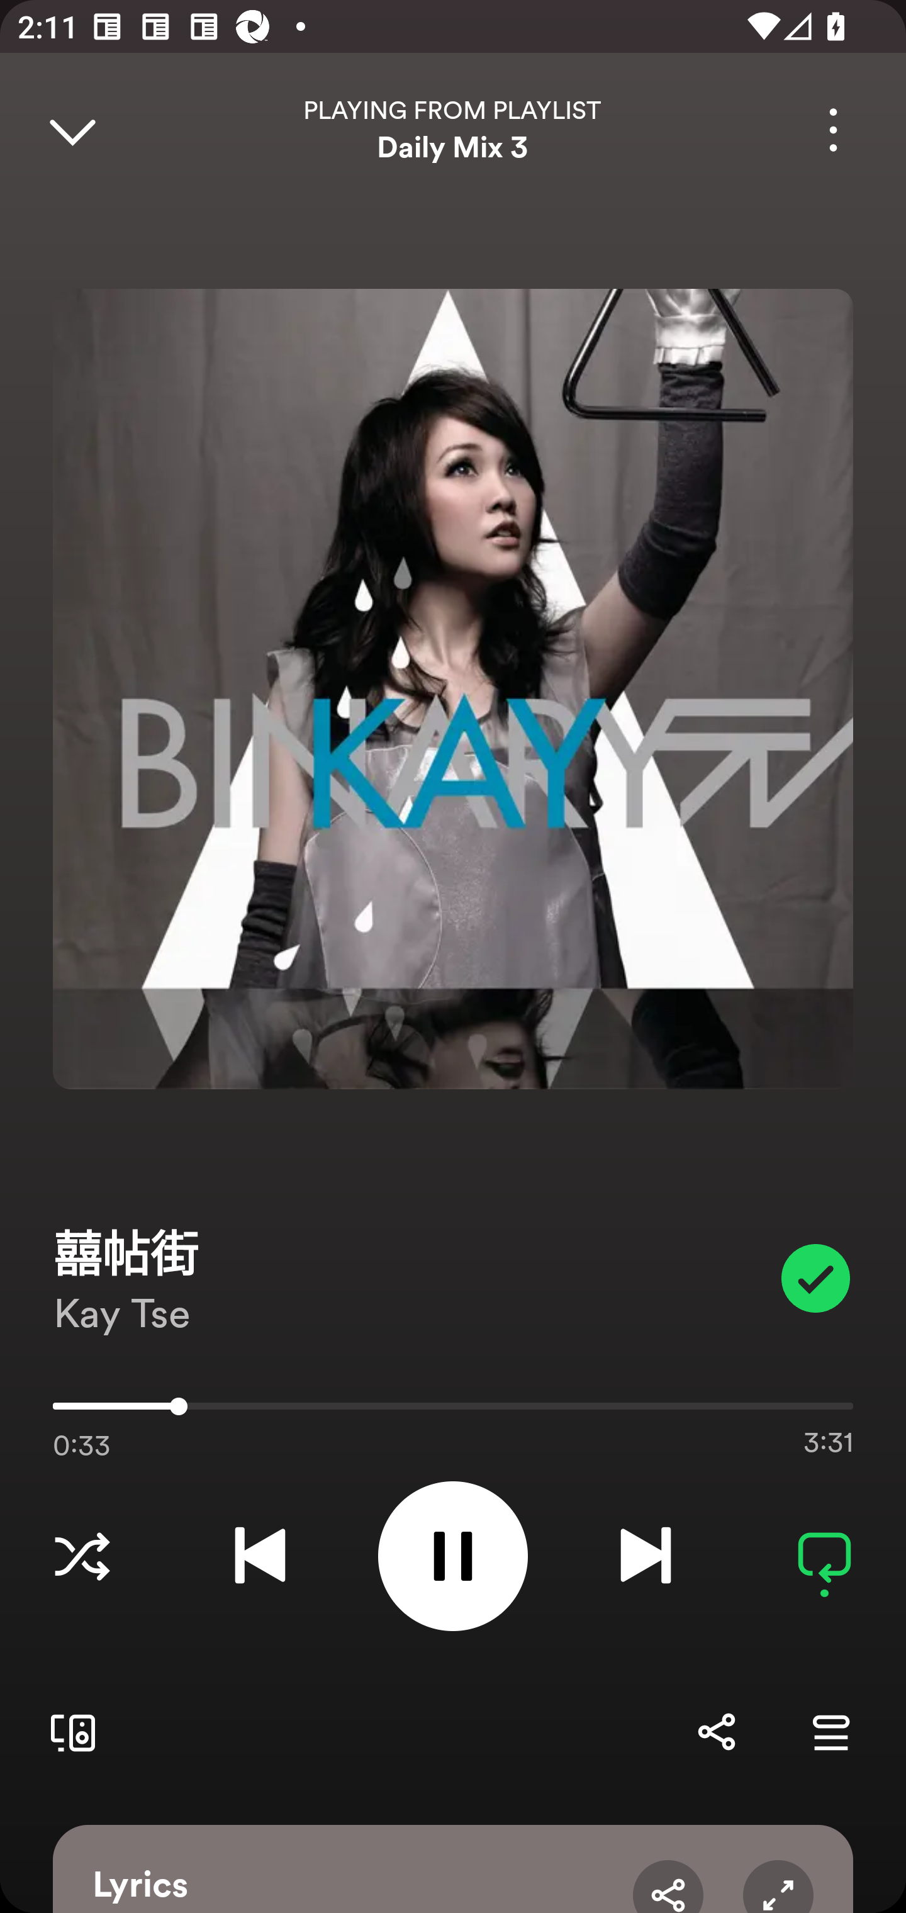  I want to click on Previous, so click(260, 1556).